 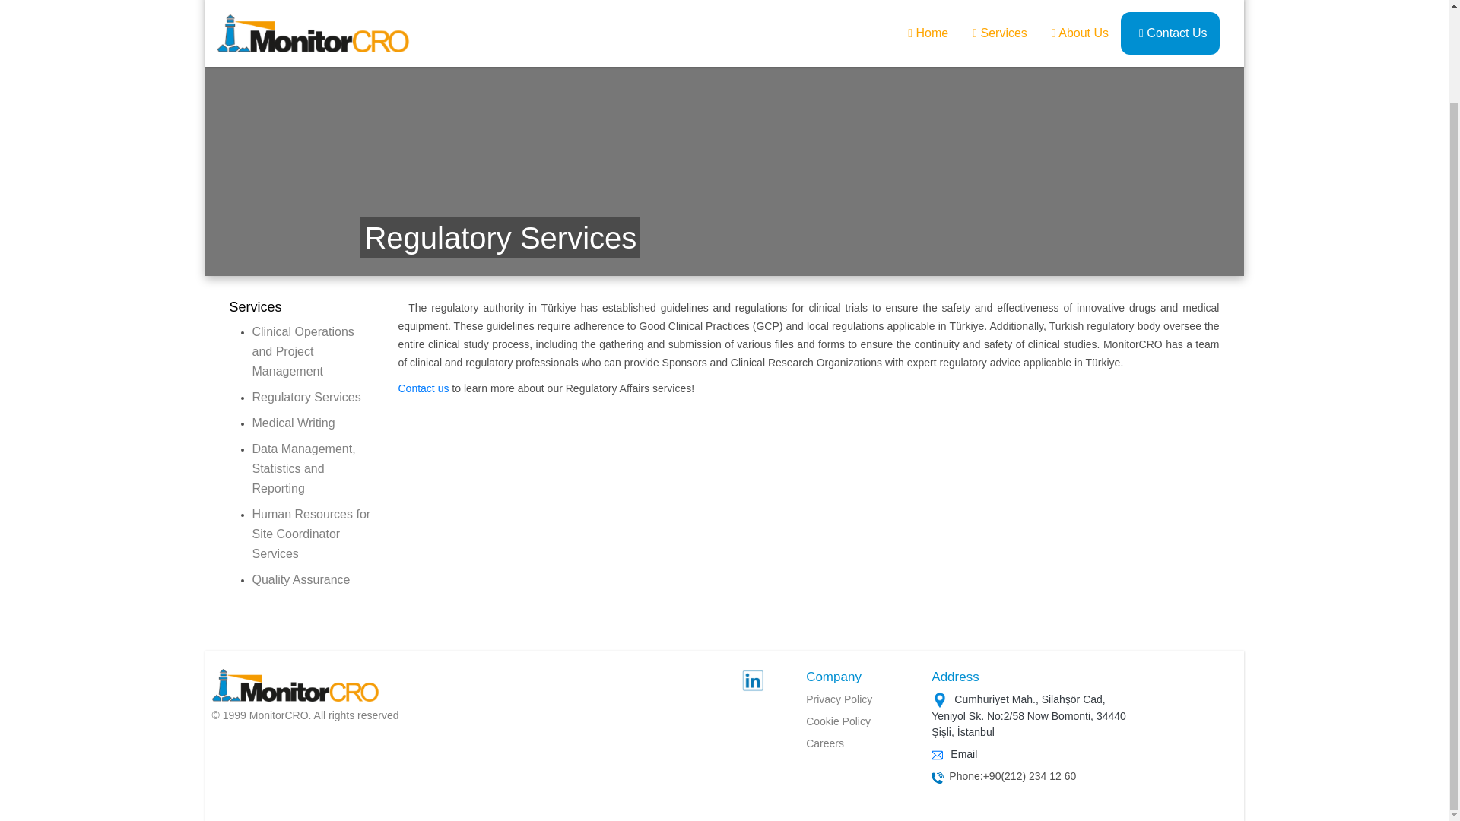 I want to click on Contact us, so click(x=424, y=388).